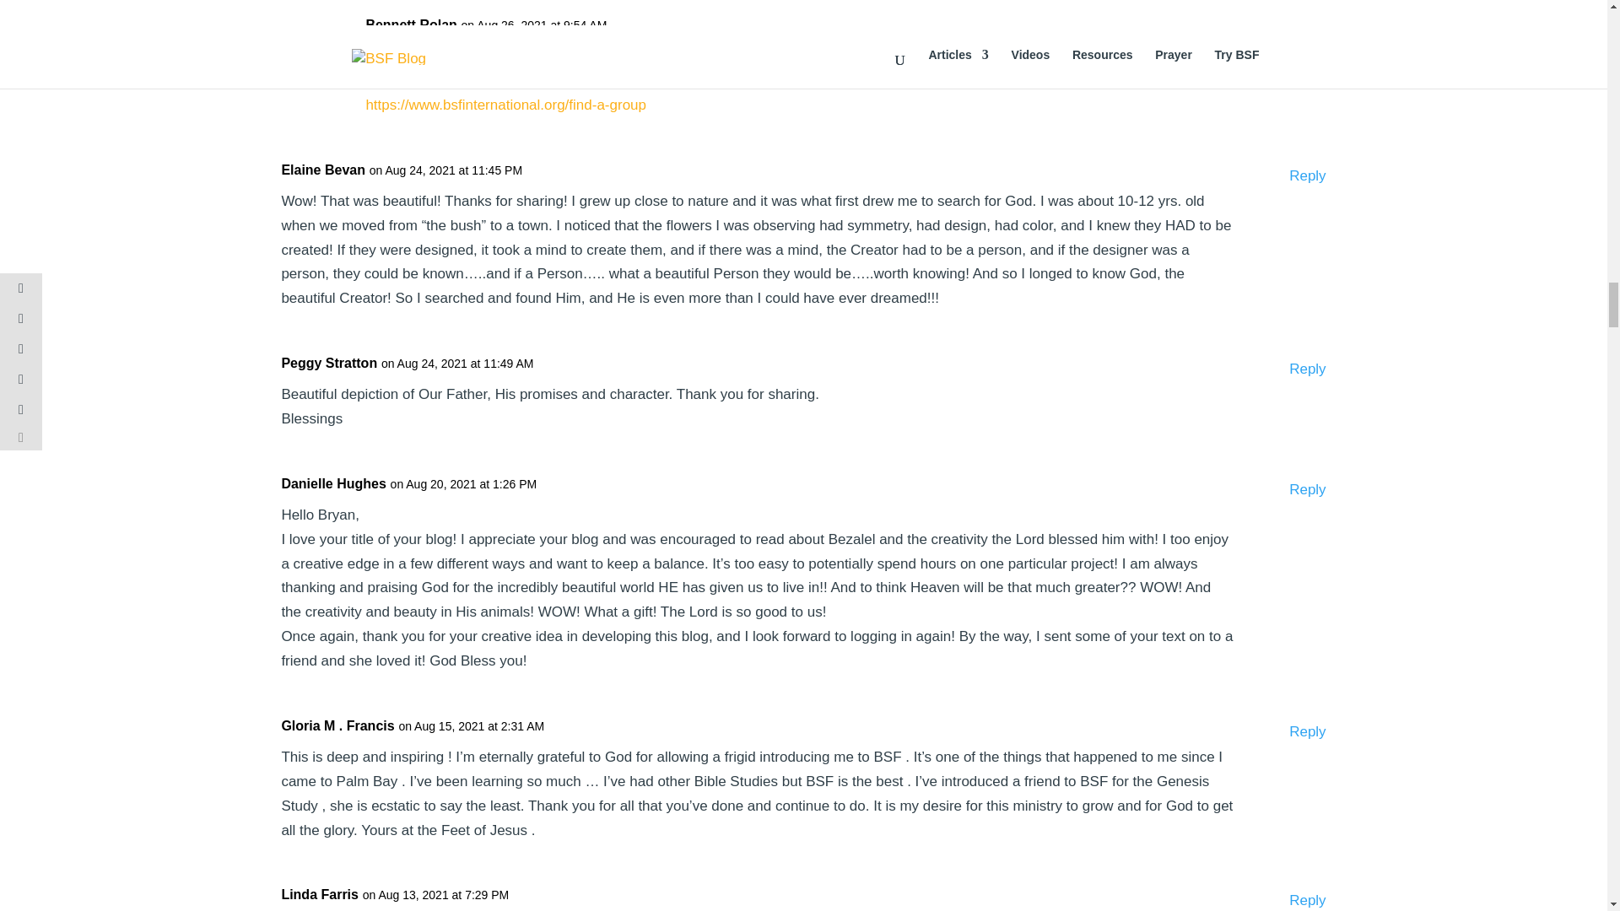 The width and height of the screenshot is (1620, 911). Describe the element at coordinates (1307, 30) in the screenshot. I see `Reply` at that location.